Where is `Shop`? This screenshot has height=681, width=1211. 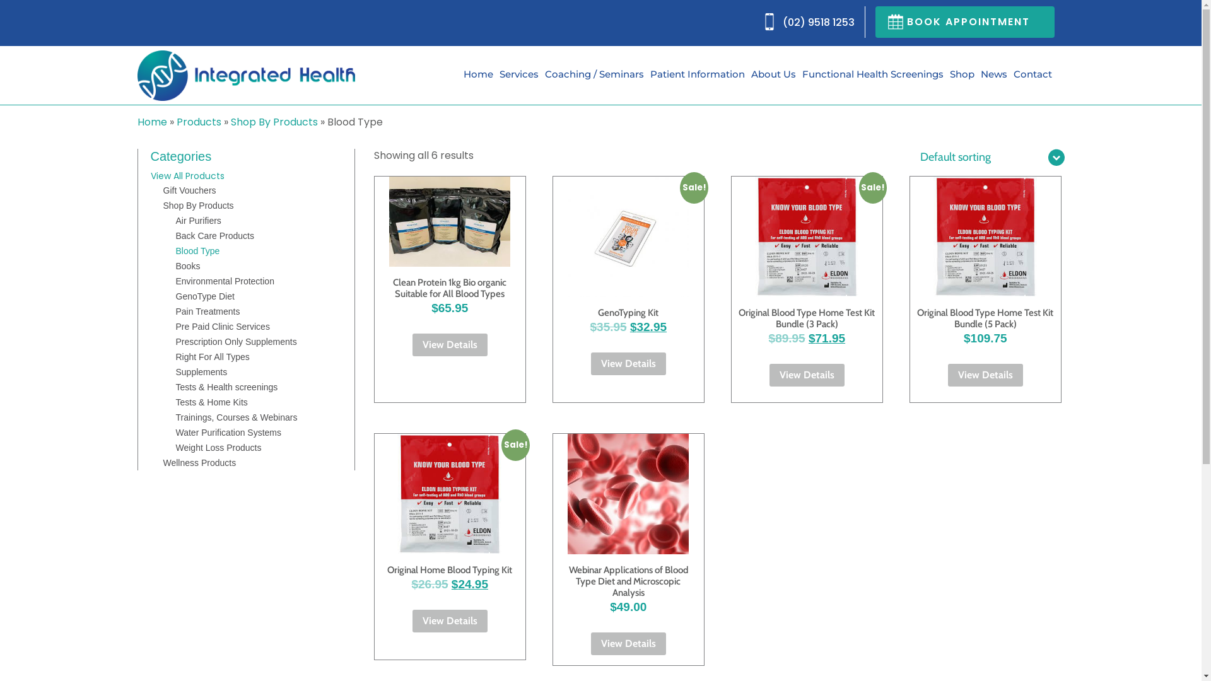
Shop is located at coordinates (962, 74).